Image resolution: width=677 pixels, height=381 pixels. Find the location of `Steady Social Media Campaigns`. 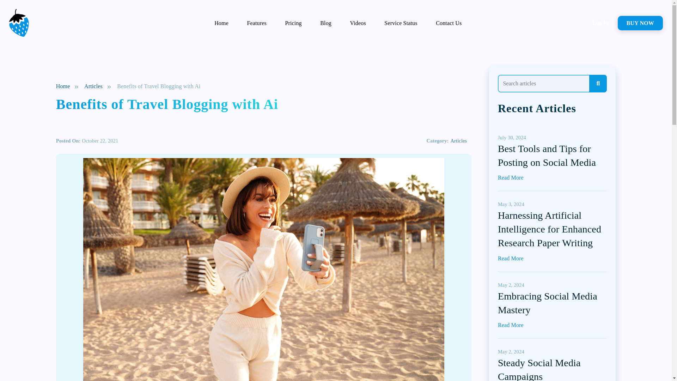

Steady Social Media Campaigns is located at coordinates (539, 369).